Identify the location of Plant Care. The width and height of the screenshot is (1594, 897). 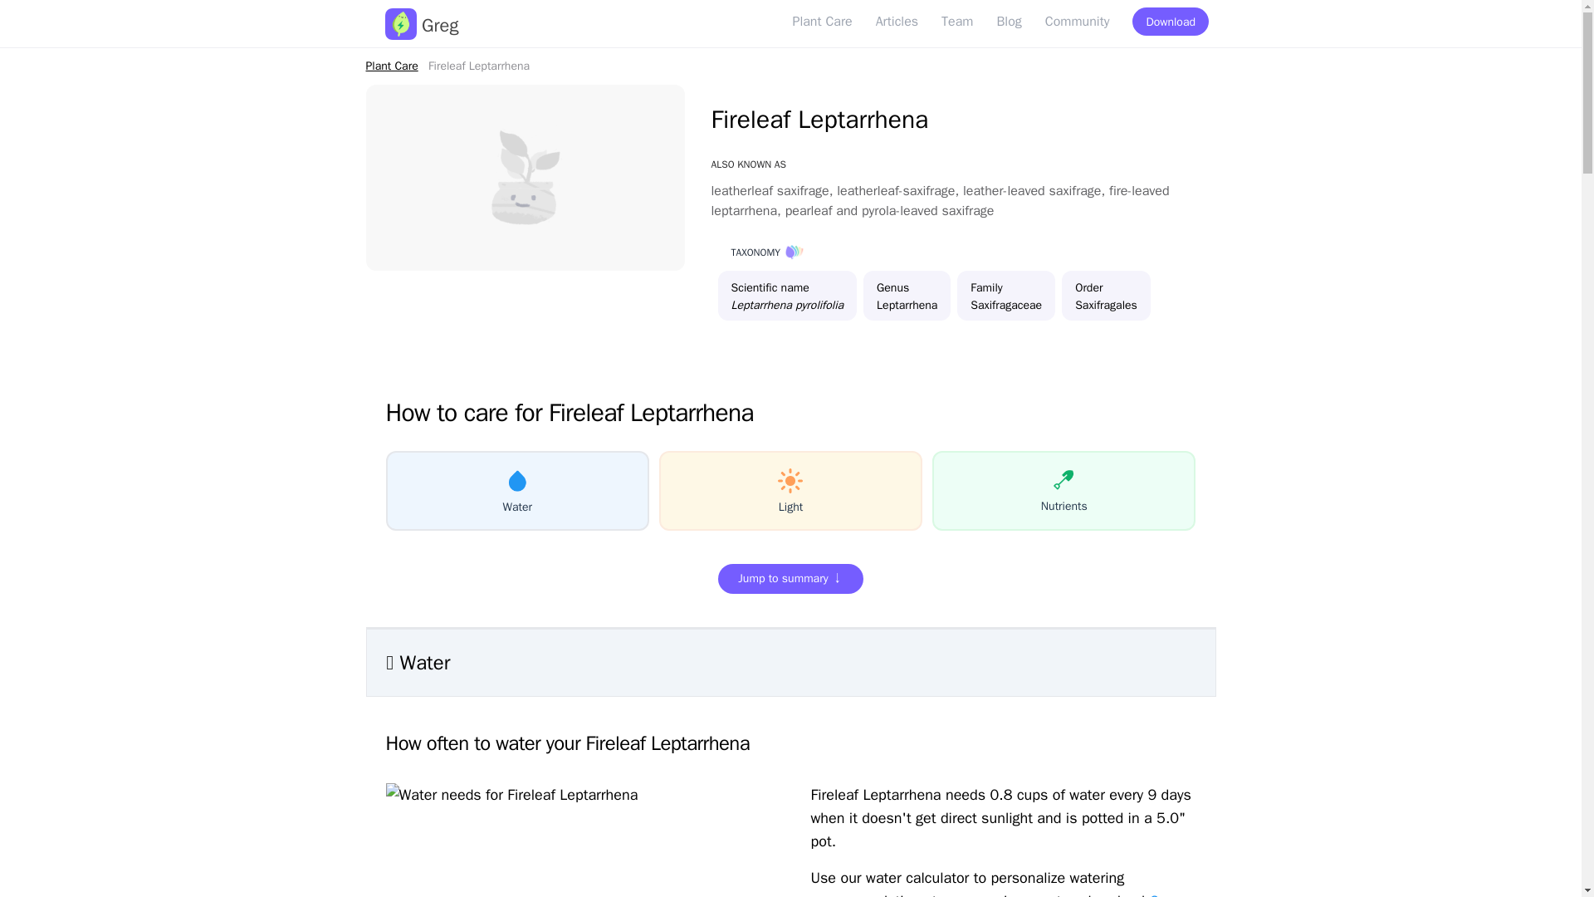
(391, 66).